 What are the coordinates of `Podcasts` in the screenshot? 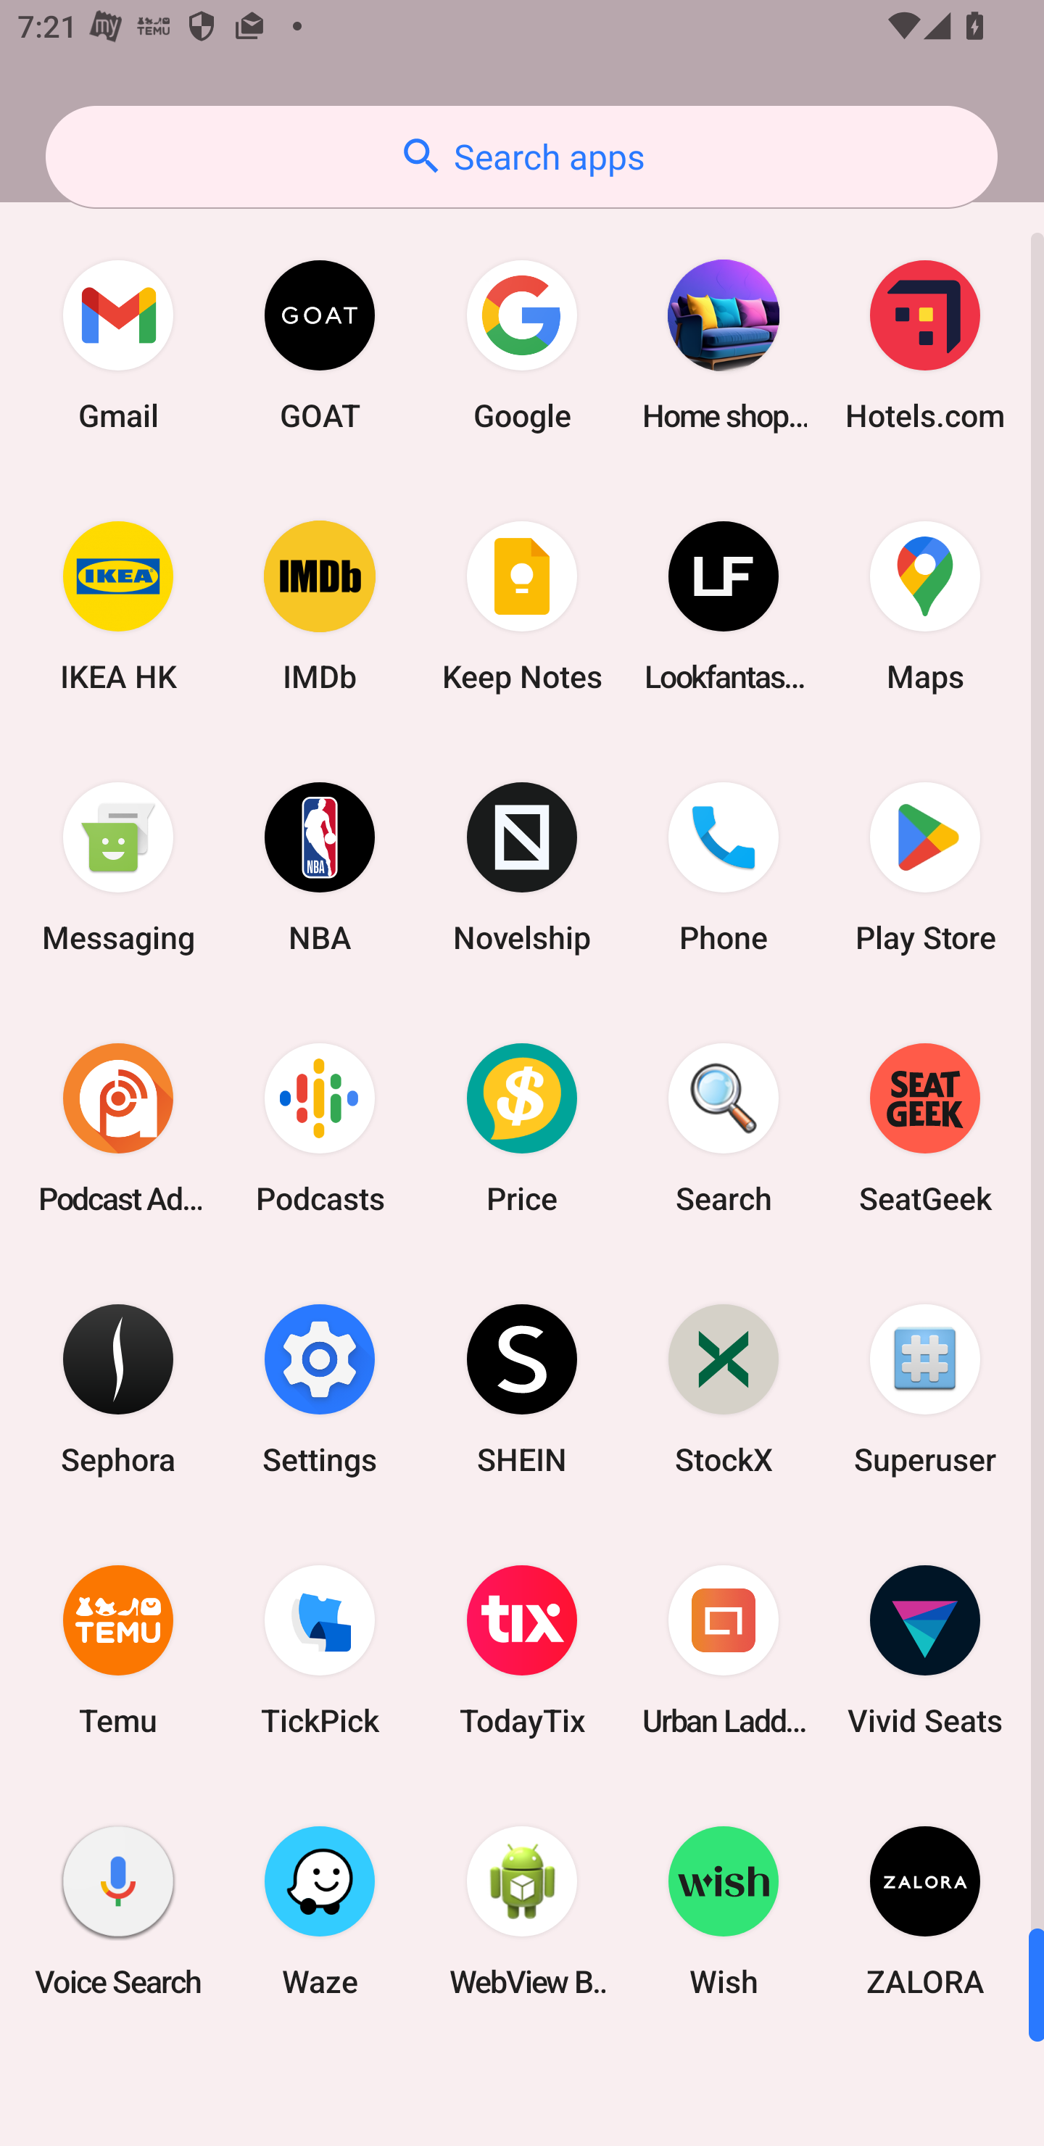 It's located at (320, 1127).